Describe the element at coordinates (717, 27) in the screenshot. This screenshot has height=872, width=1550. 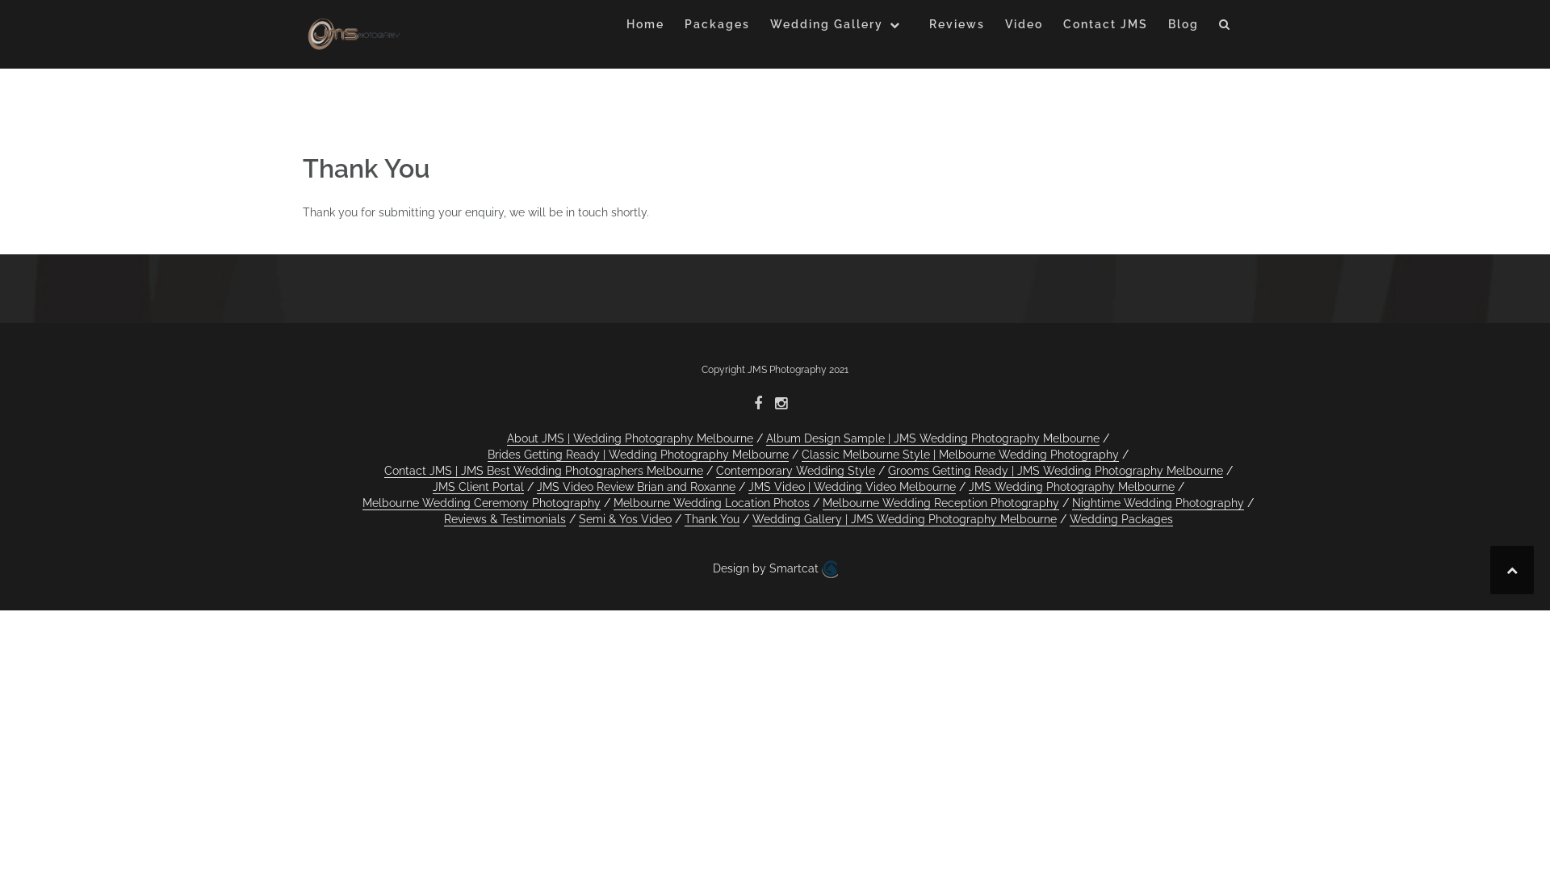
I see `Packages` at that location.